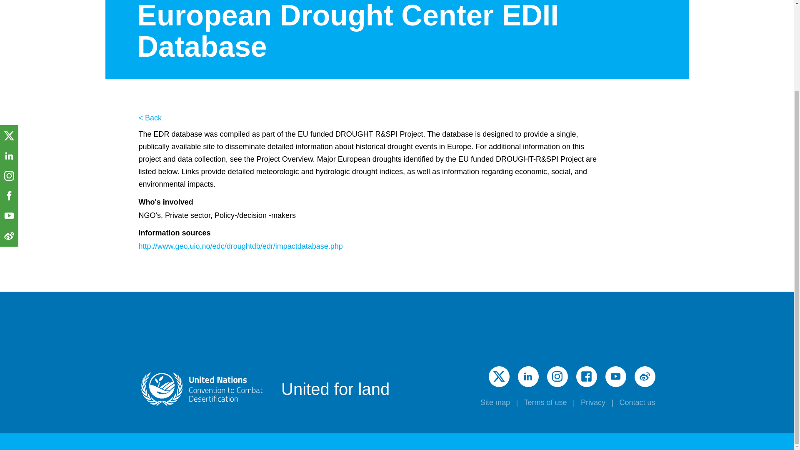  What do you see at coordinates (202, 389) in the screenshot?
I see `UNCCD` at bounding box center [202, 389].